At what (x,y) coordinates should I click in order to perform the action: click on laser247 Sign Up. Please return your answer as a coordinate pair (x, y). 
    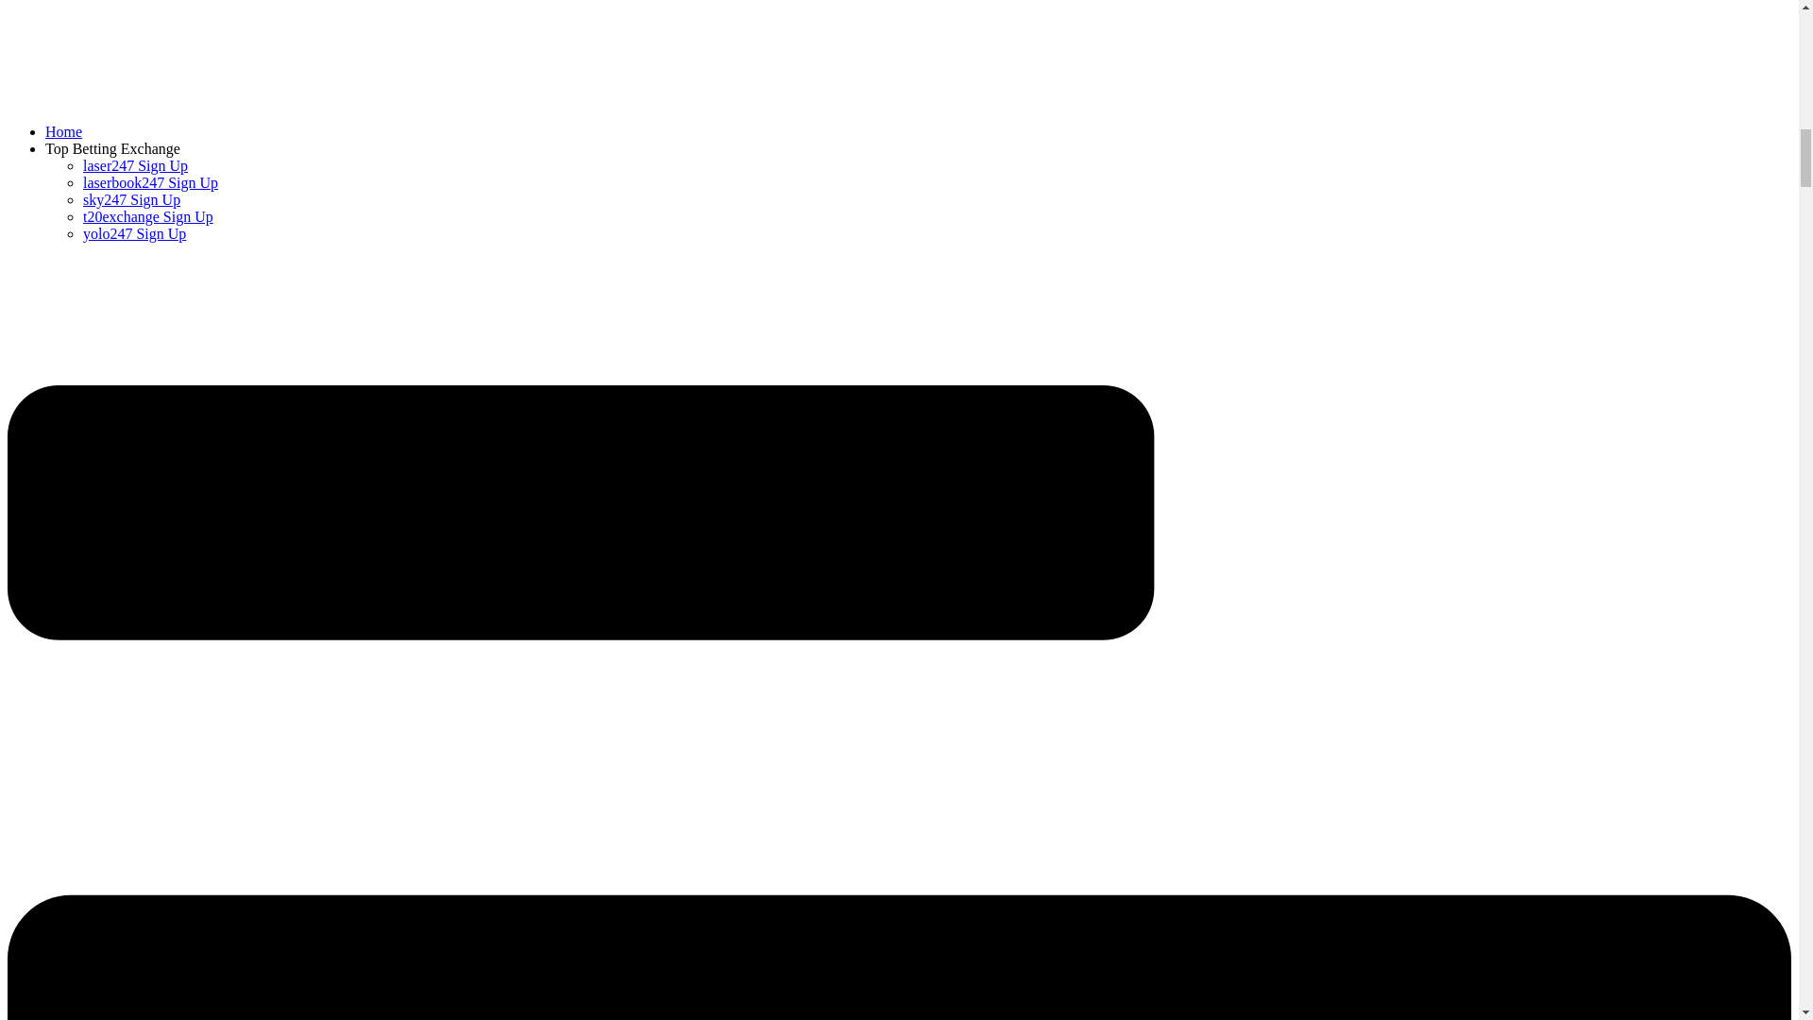
    Looking at the image, I should click on (136, 165).